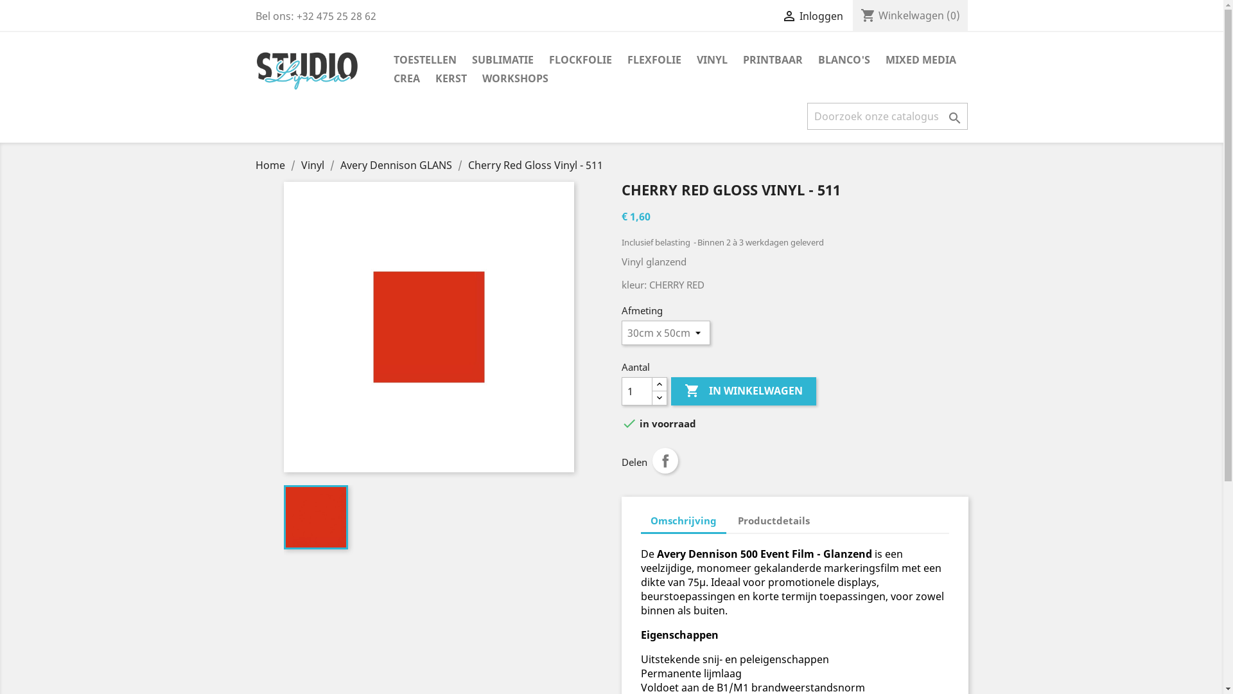  What do you see at coordinates (535, 165) in the screenshot?
I see `Cherry Red Gloss Vinyl - 511` at bounding box center [535, 165].